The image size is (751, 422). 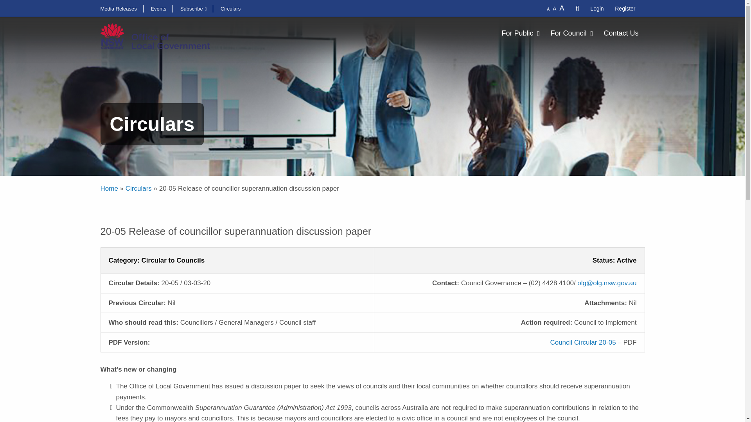 I want to click on Circulars, so click(x=234, y=9).